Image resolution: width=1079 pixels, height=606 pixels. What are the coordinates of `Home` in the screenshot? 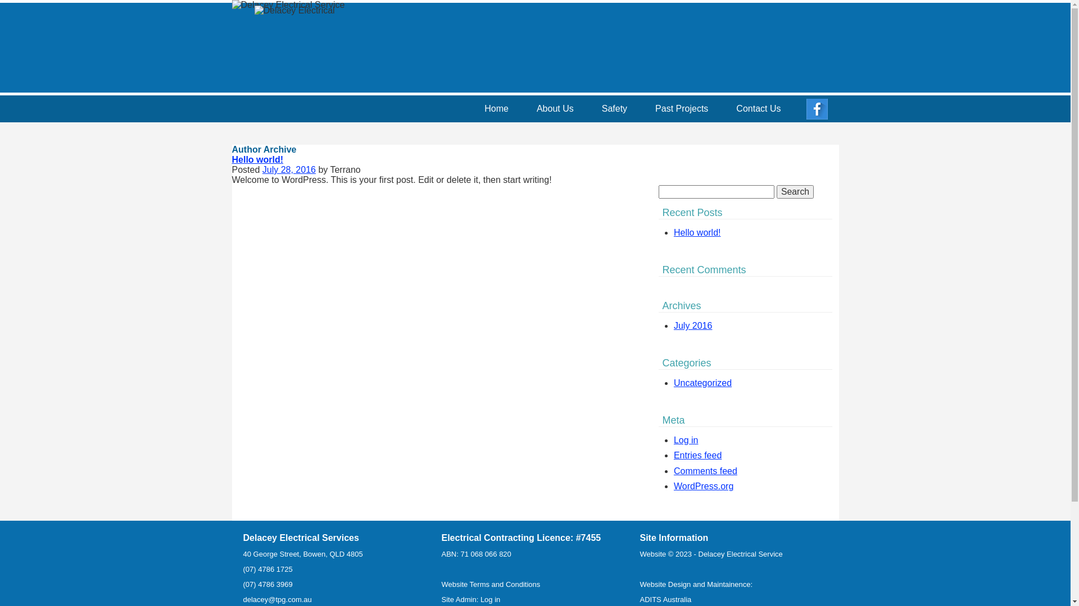 It's located at (497, 109).